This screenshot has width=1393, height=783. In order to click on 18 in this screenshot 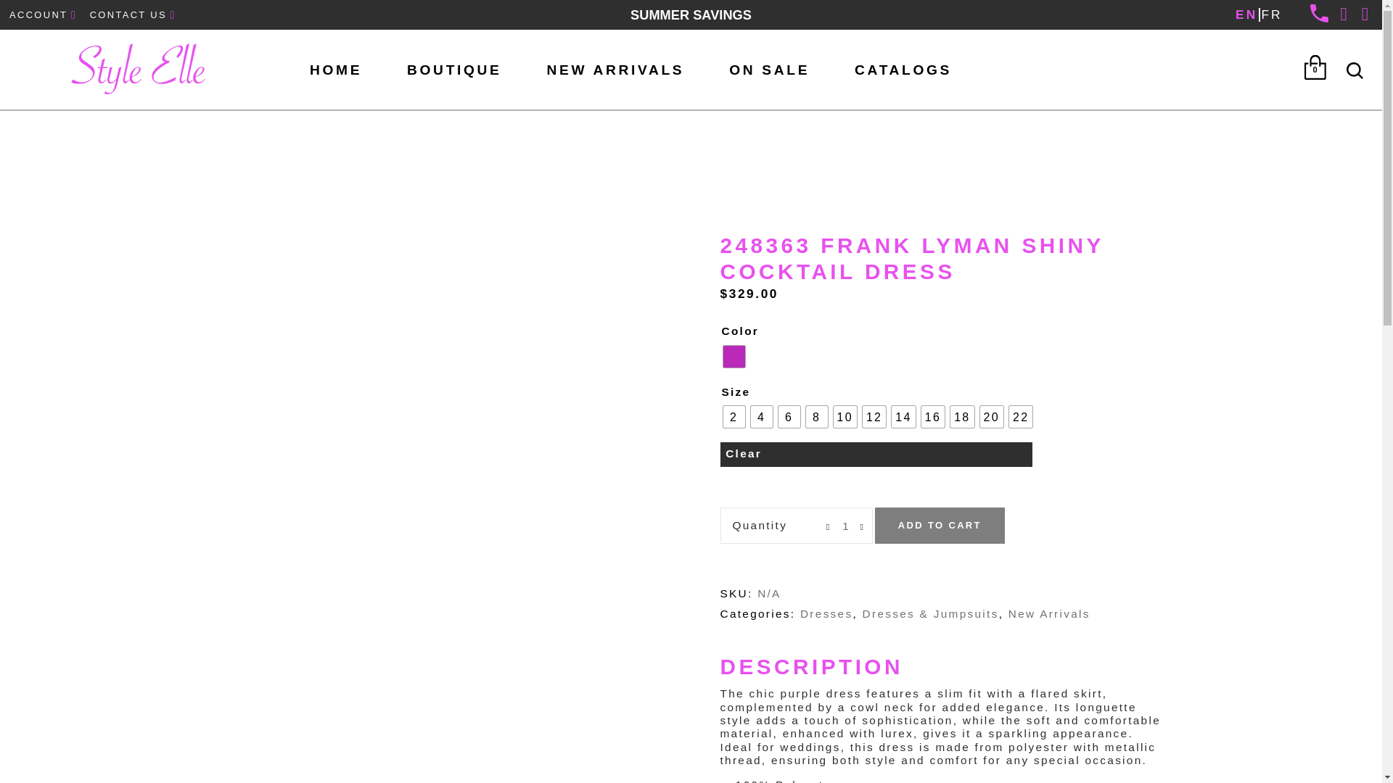, I will do `click(962, 416)`.